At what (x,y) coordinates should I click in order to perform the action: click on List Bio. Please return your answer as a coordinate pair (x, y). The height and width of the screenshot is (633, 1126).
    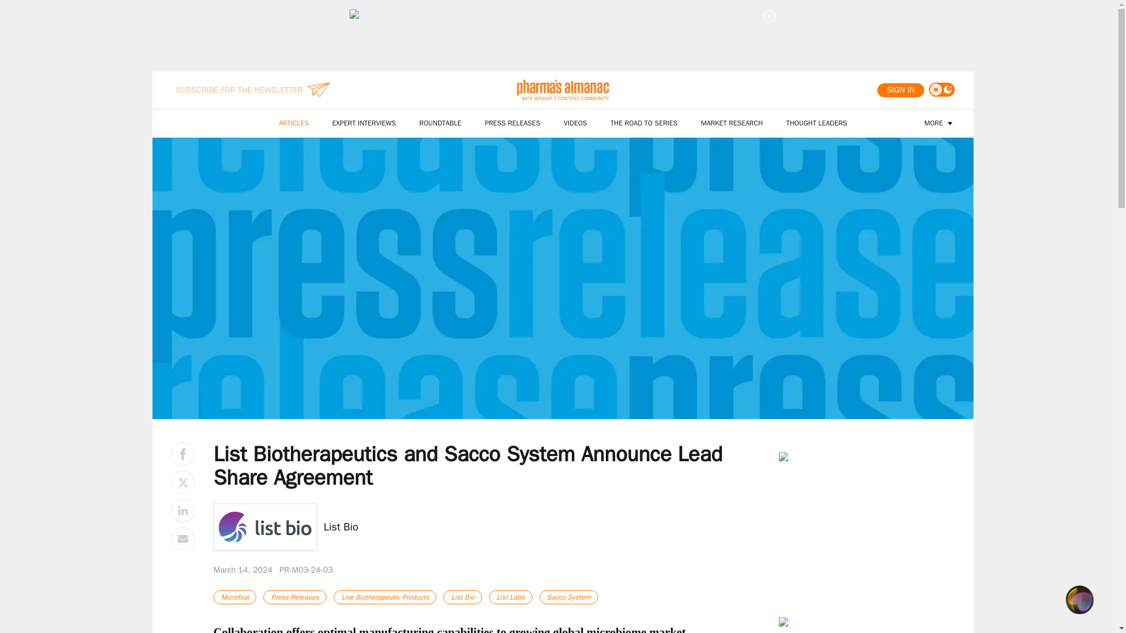
    Looking at the image, I should click on (462, 597).